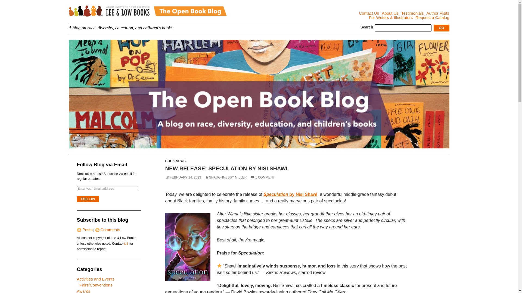 The image size is (522, 293). What do you see at coordinates (413, 13) in the screenshot?
I see `Testimonials` at bounding box center [413, 13].